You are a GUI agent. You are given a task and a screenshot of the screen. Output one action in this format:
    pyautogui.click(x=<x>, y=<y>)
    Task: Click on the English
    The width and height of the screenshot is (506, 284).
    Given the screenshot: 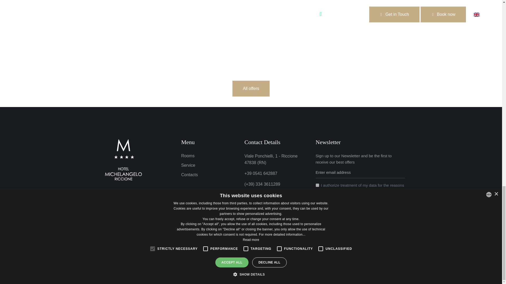 What is the action you would take?
    pyautogui.click(x=118, y=190)
    